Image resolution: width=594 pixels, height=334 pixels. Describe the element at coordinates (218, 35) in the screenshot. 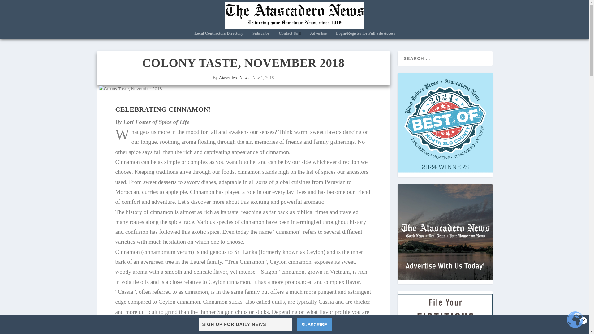

I see `Local Contractors Directory` at that location.